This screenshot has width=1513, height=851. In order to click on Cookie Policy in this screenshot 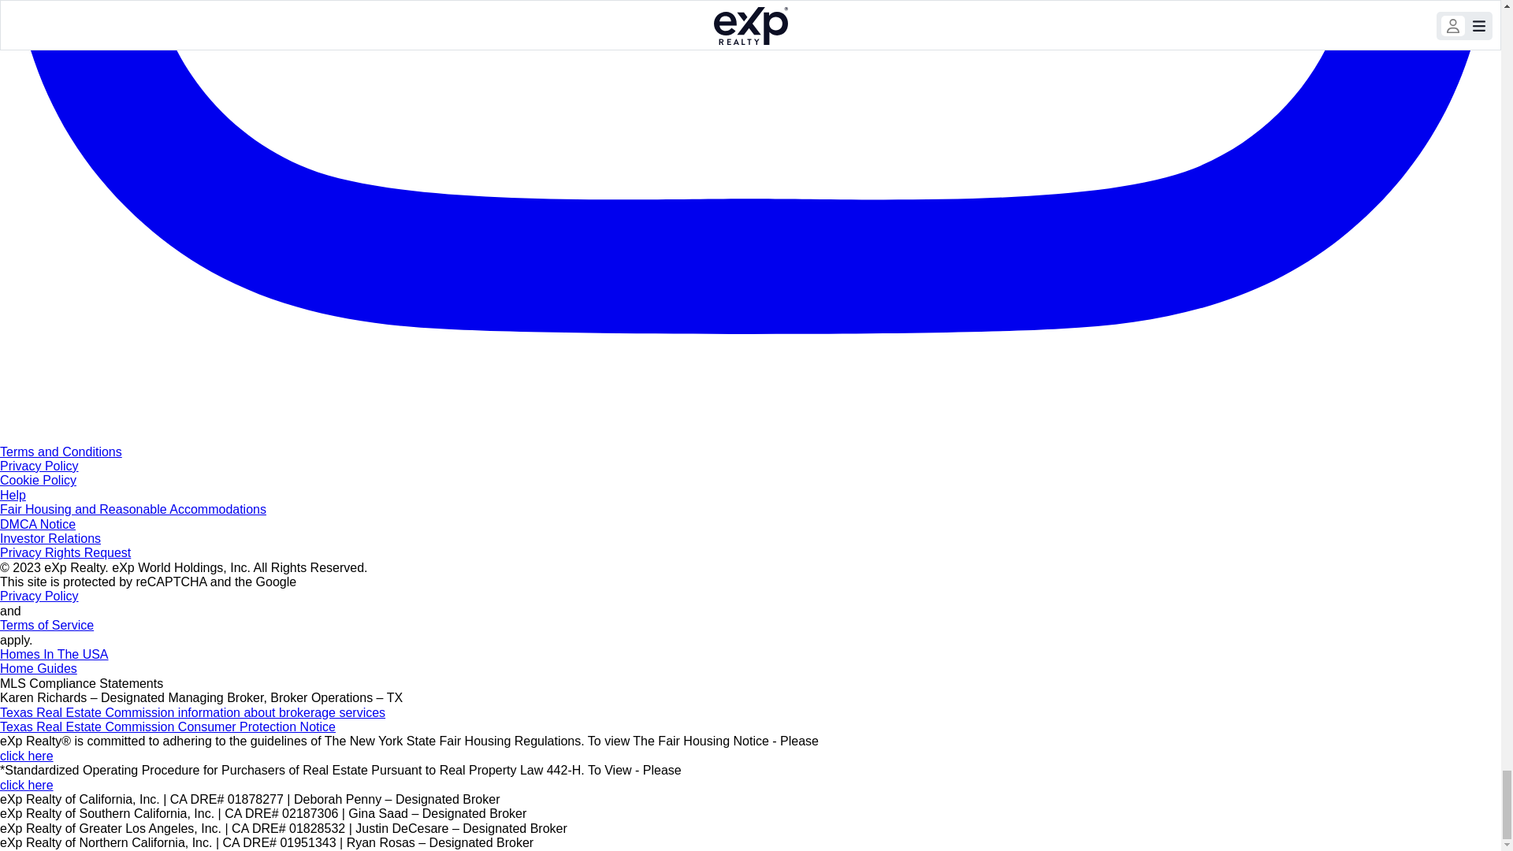, I will do `click(38, 479)`.